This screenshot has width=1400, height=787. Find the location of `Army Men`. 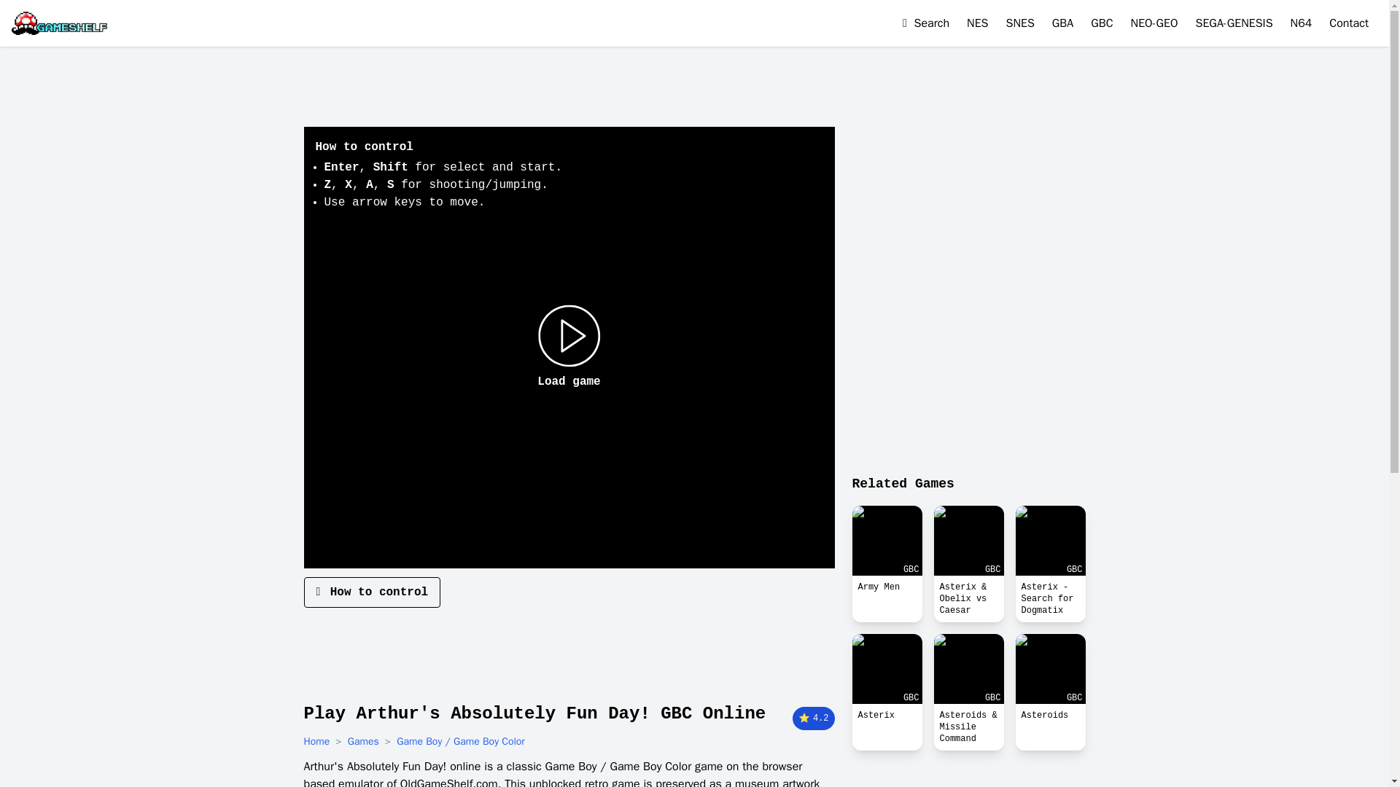

Army Men is located at coordinates (886, 587).